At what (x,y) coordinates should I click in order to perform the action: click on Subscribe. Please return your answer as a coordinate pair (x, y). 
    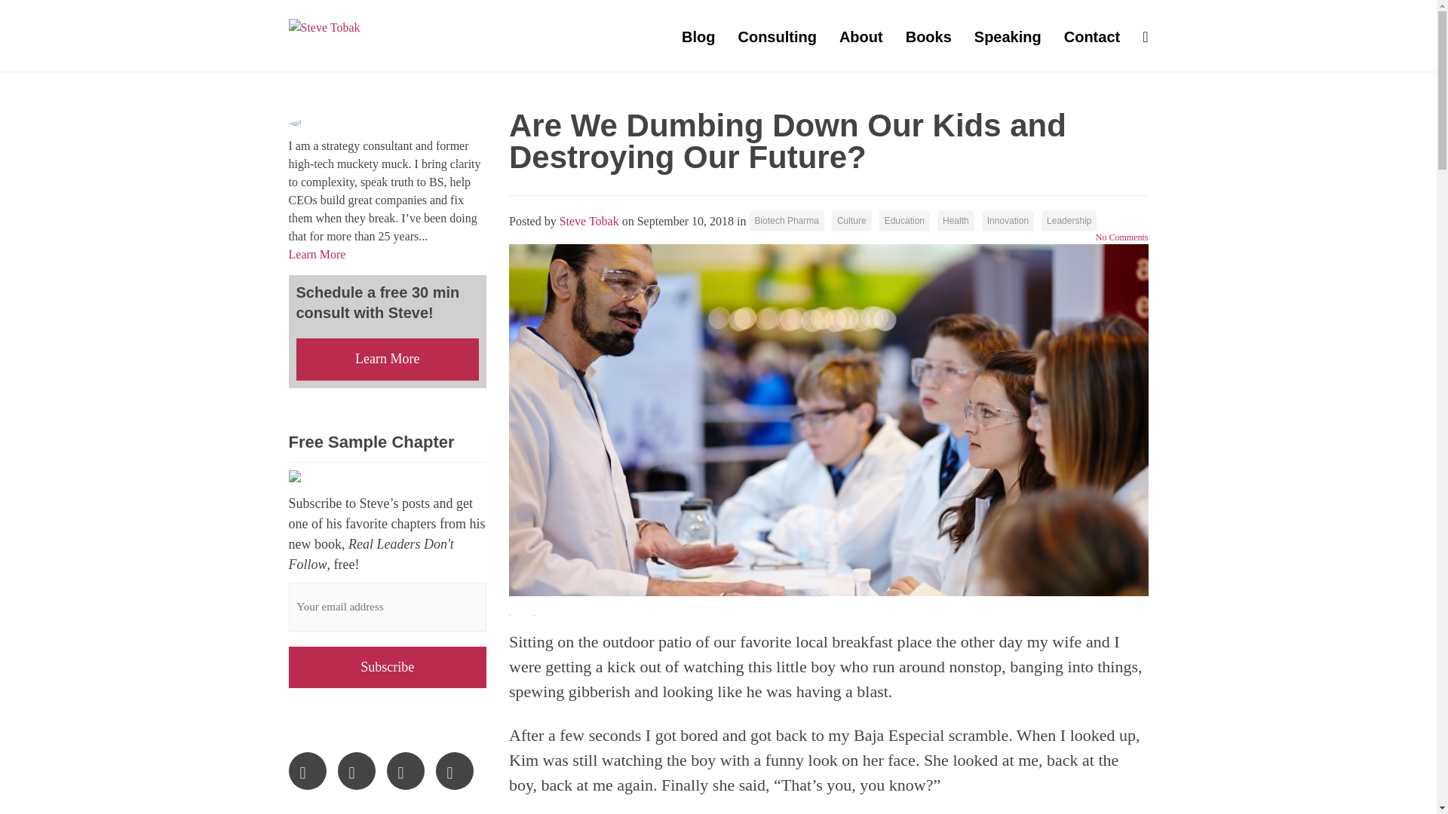
    Looking at the image, I should click on (388, 667).